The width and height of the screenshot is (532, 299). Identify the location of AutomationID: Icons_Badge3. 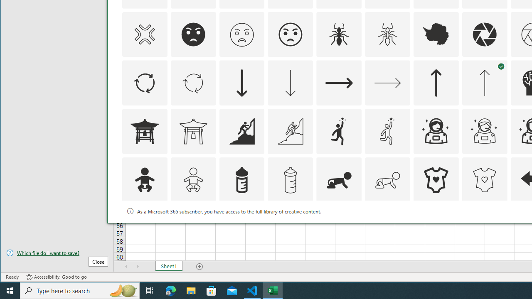
(290, 228).